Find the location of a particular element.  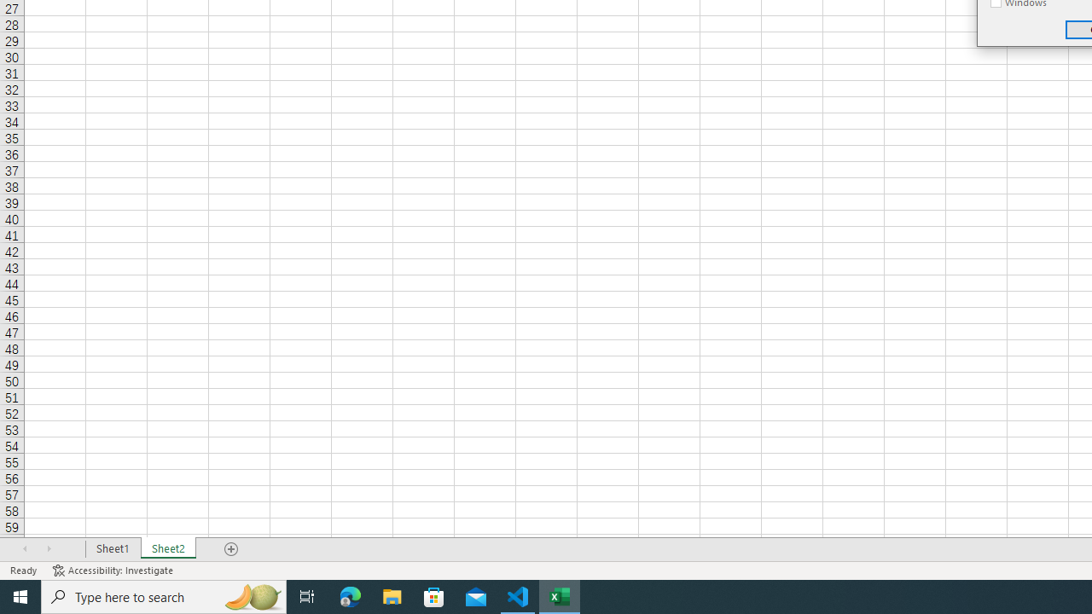

Search highlights icon opens search home window is located at coordinates (253, 597).